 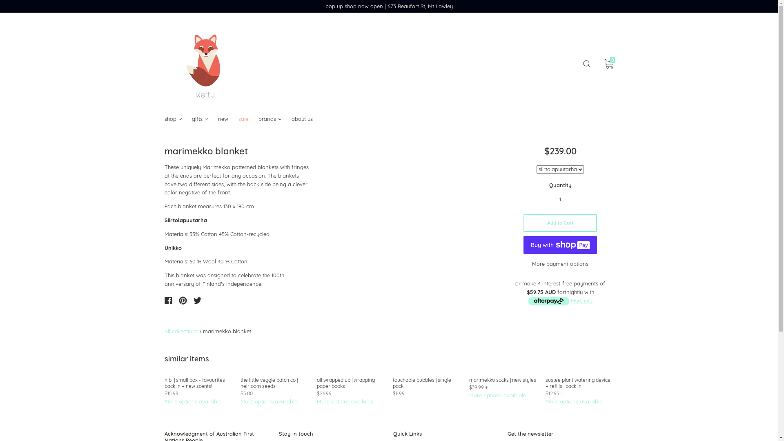 What do you see at coordinates (345, 401) in the screenshot?
I see `More options available` at bounding box center [345, 401].